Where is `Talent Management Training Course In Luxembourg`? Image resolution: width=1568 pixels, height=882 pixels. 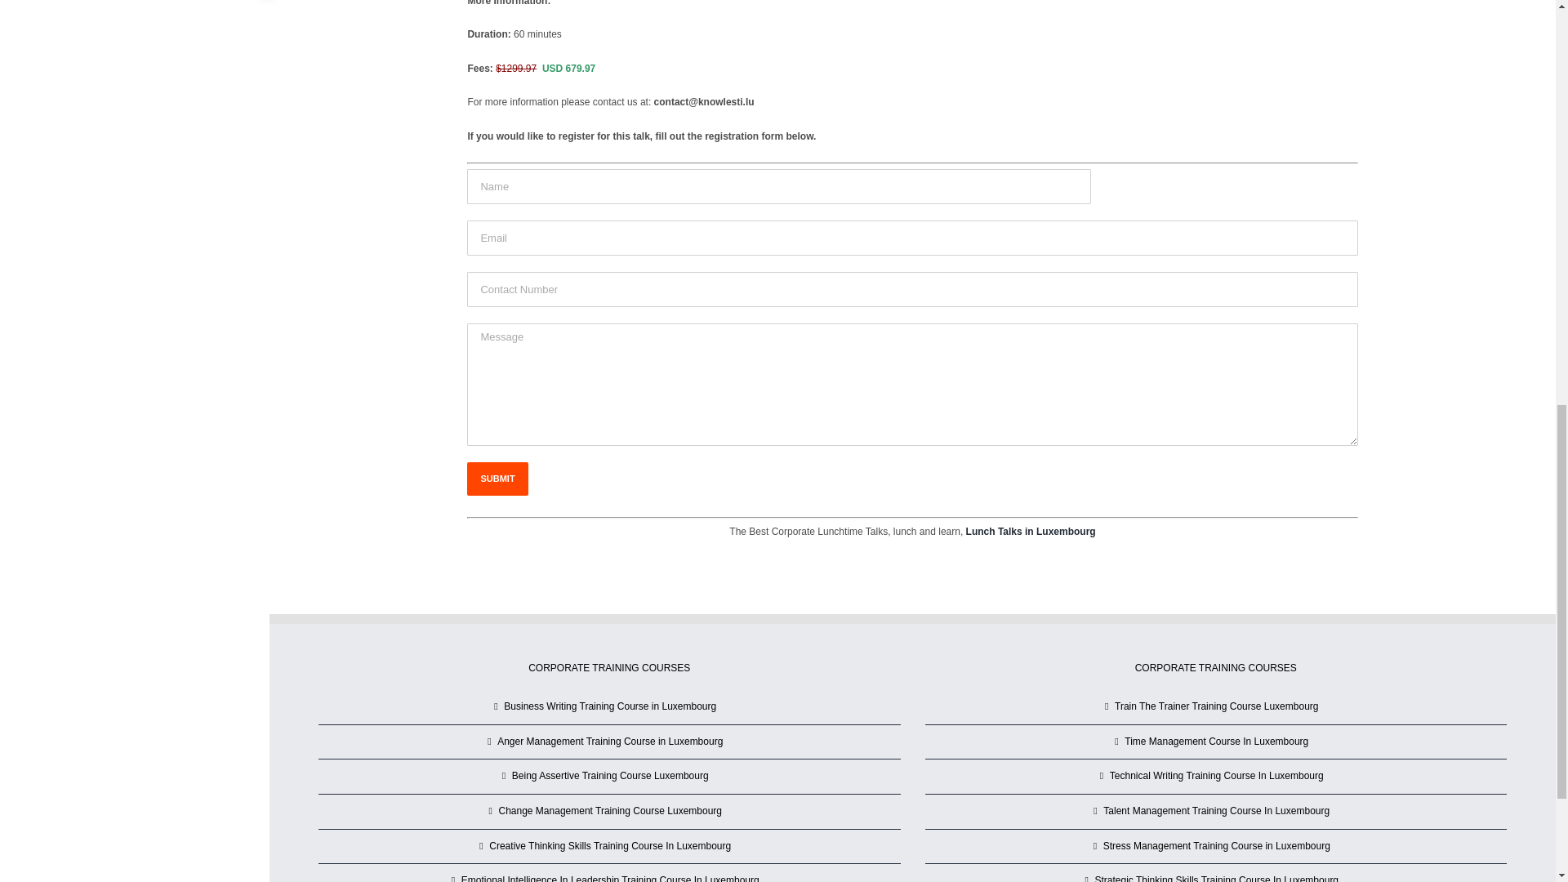
Talent Management Training Course In Luxembourg is located at coordinates (1217, 812).